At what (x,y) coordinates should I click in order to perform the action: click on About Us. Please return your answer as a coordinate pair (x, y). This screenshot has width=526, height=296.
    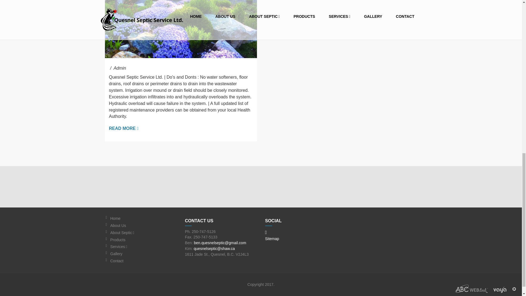
    Looking at the image, I should click on (143, 226).